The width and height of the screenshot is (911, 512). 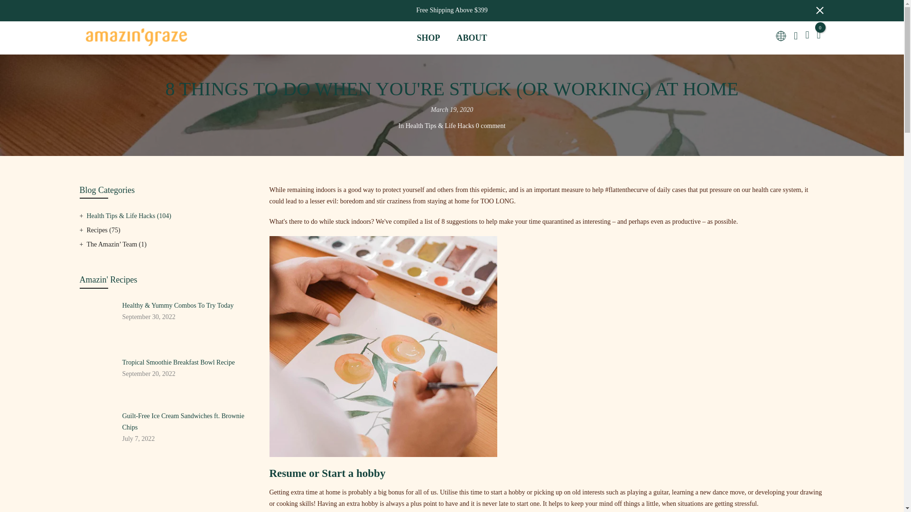 I want to click on SHOP, so click(x=428, y=37).